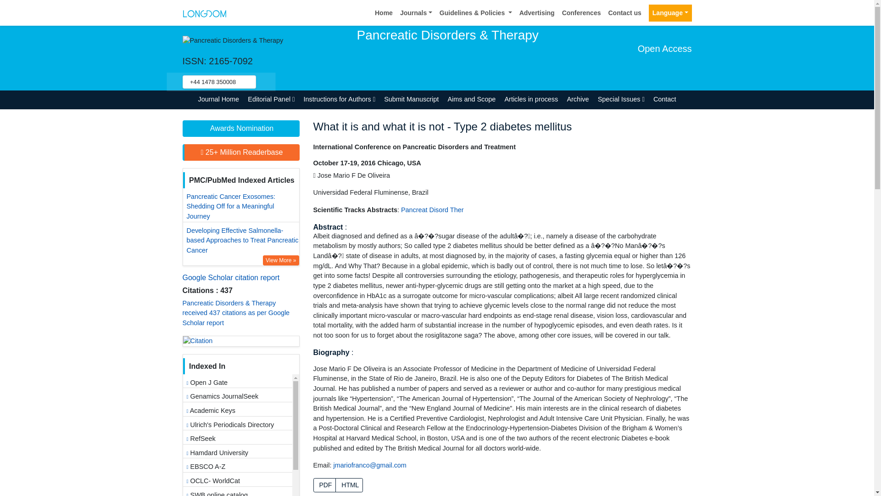 The width and height of the screenshot is (881, 496). What do you see at coordinates (411, 99) in the screenshot?
I see `Submit Manuscript` at bounding box center [411, 99].